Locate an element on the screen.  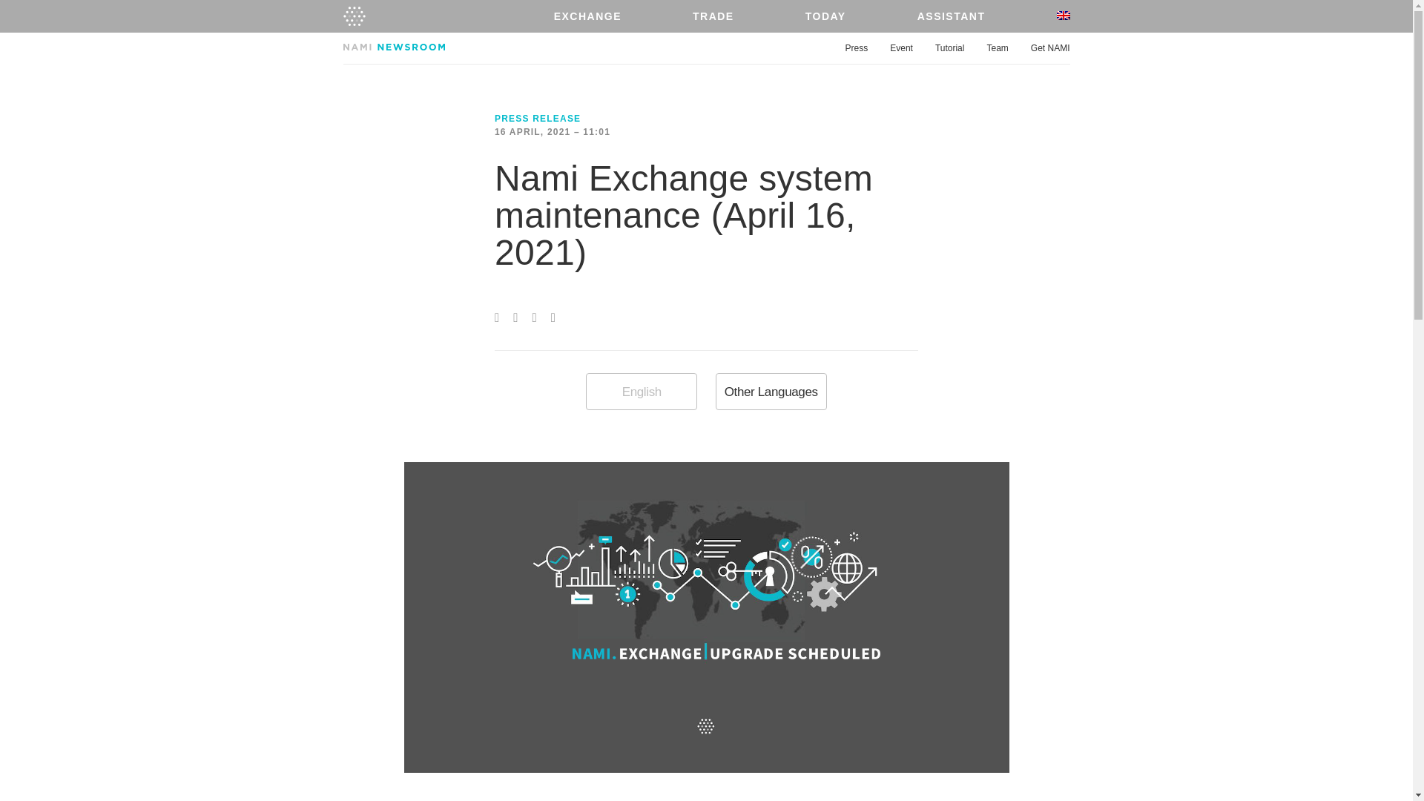
English is located at coordinates (641, 392).